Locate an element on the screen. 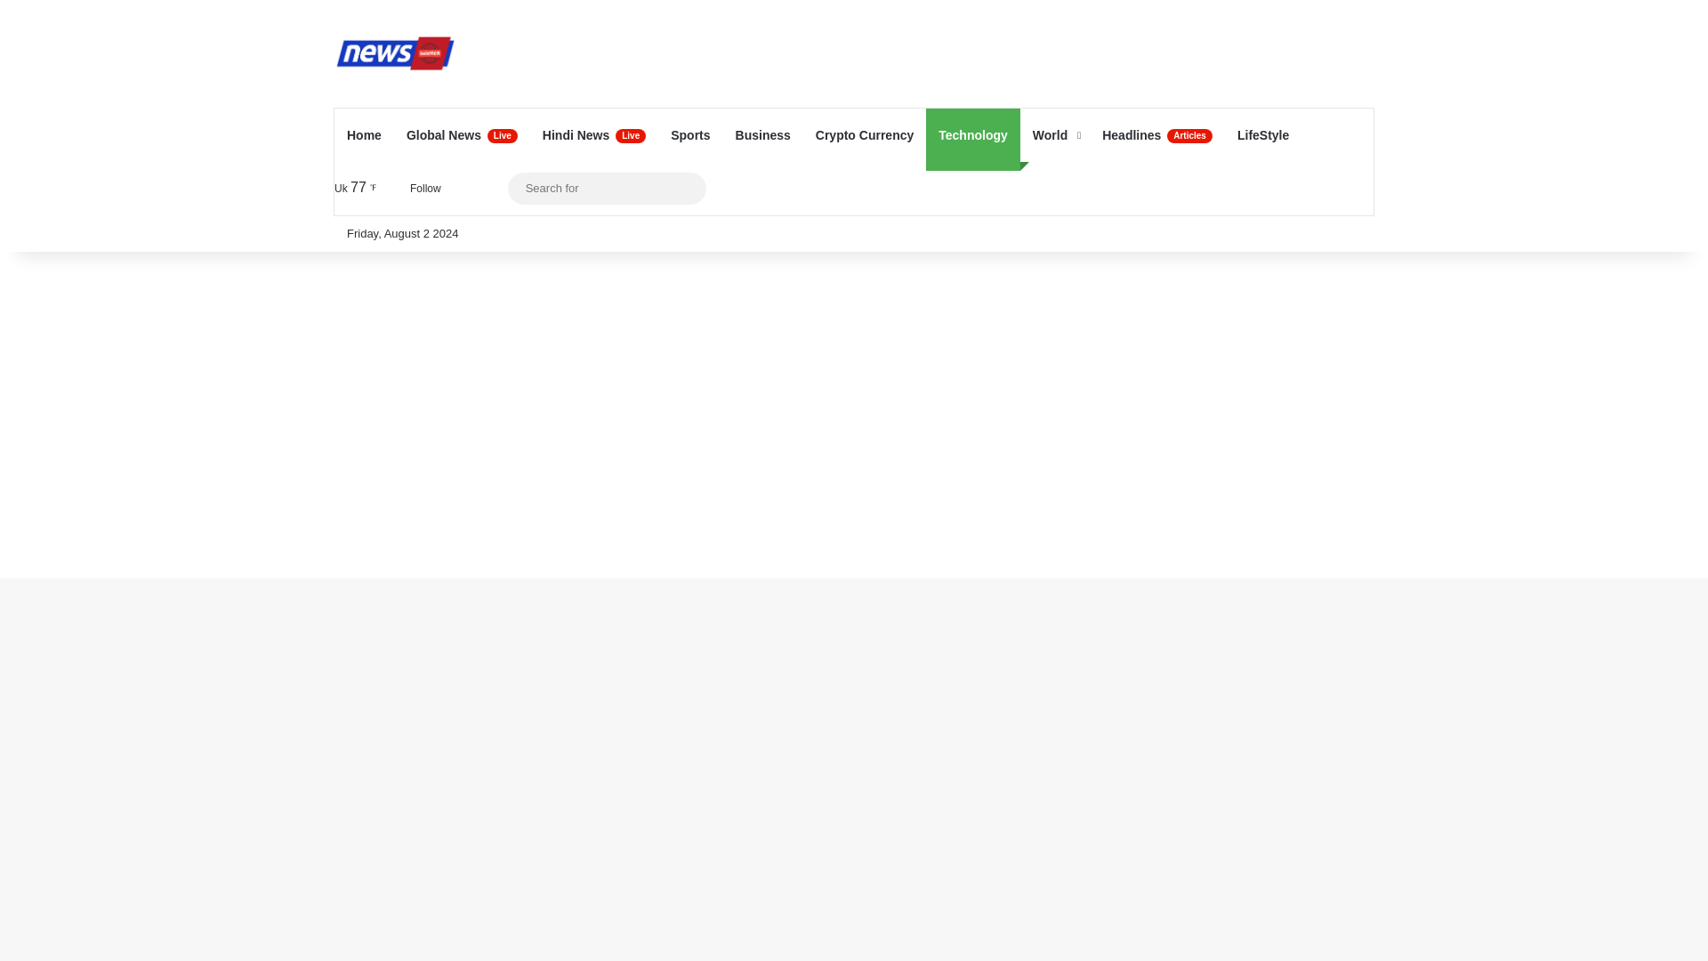 Image resolution: width=1708 pixels, height=961 pixels. BABA News is located at coordinates (396, 52).